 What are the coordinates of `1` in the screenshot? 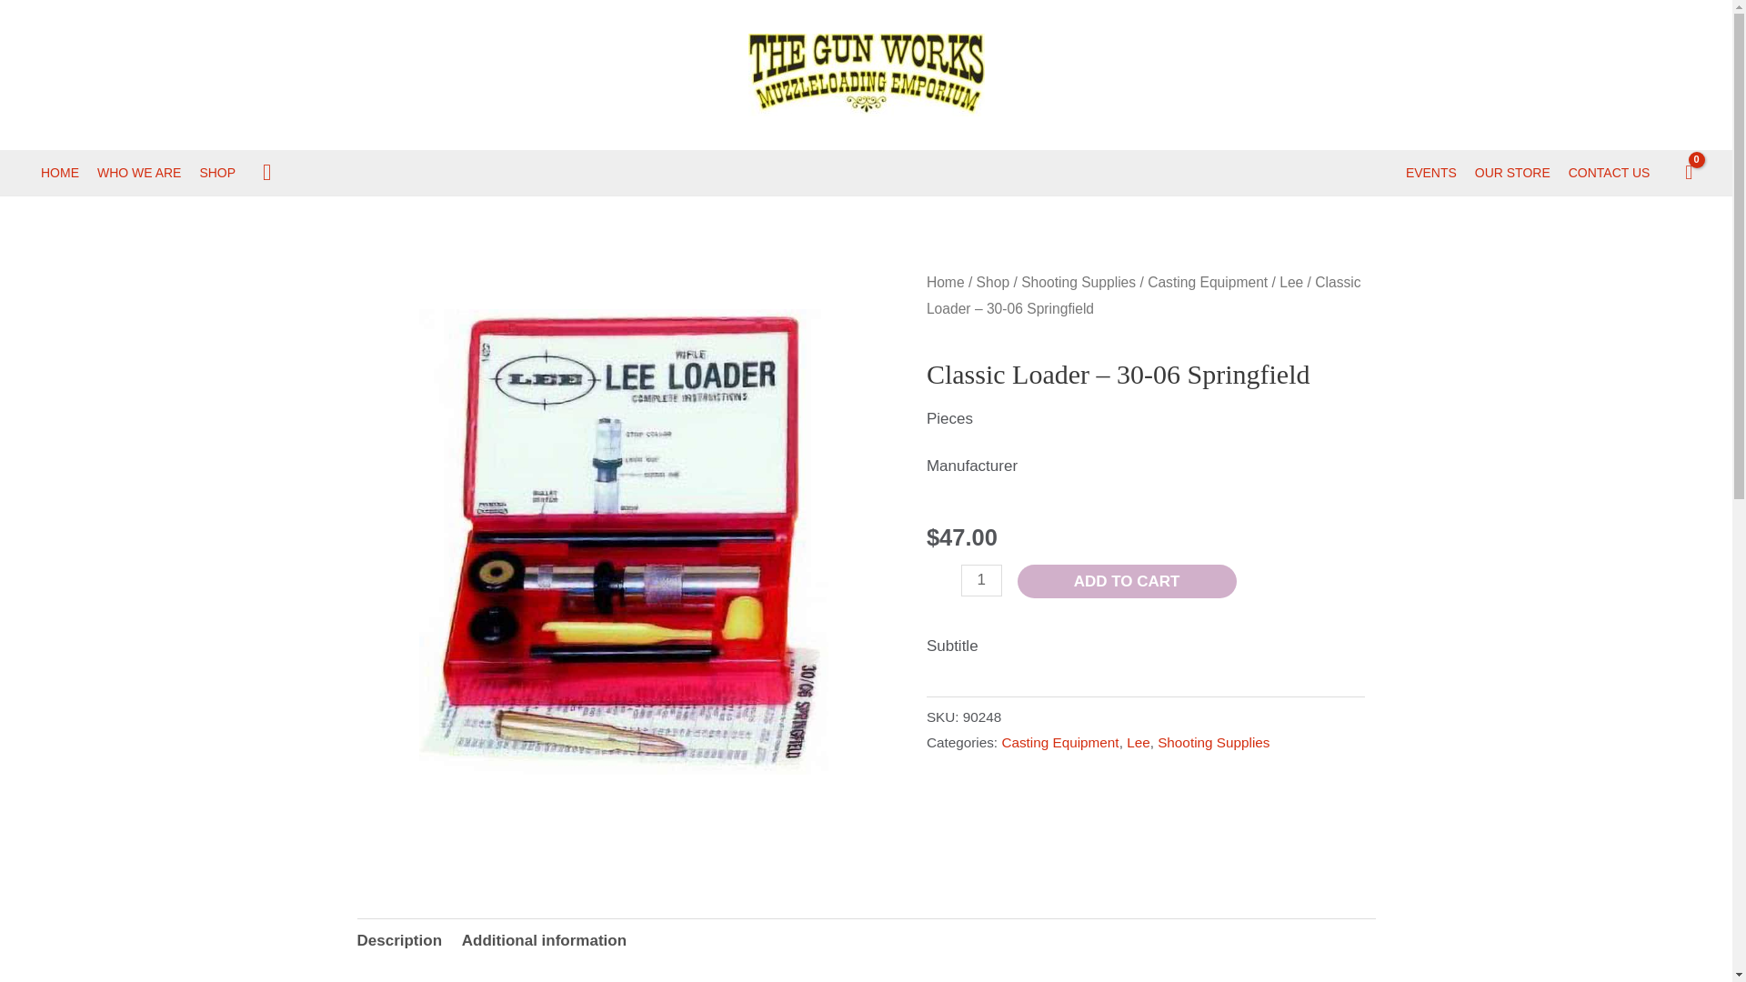 It's located at (982, 580).